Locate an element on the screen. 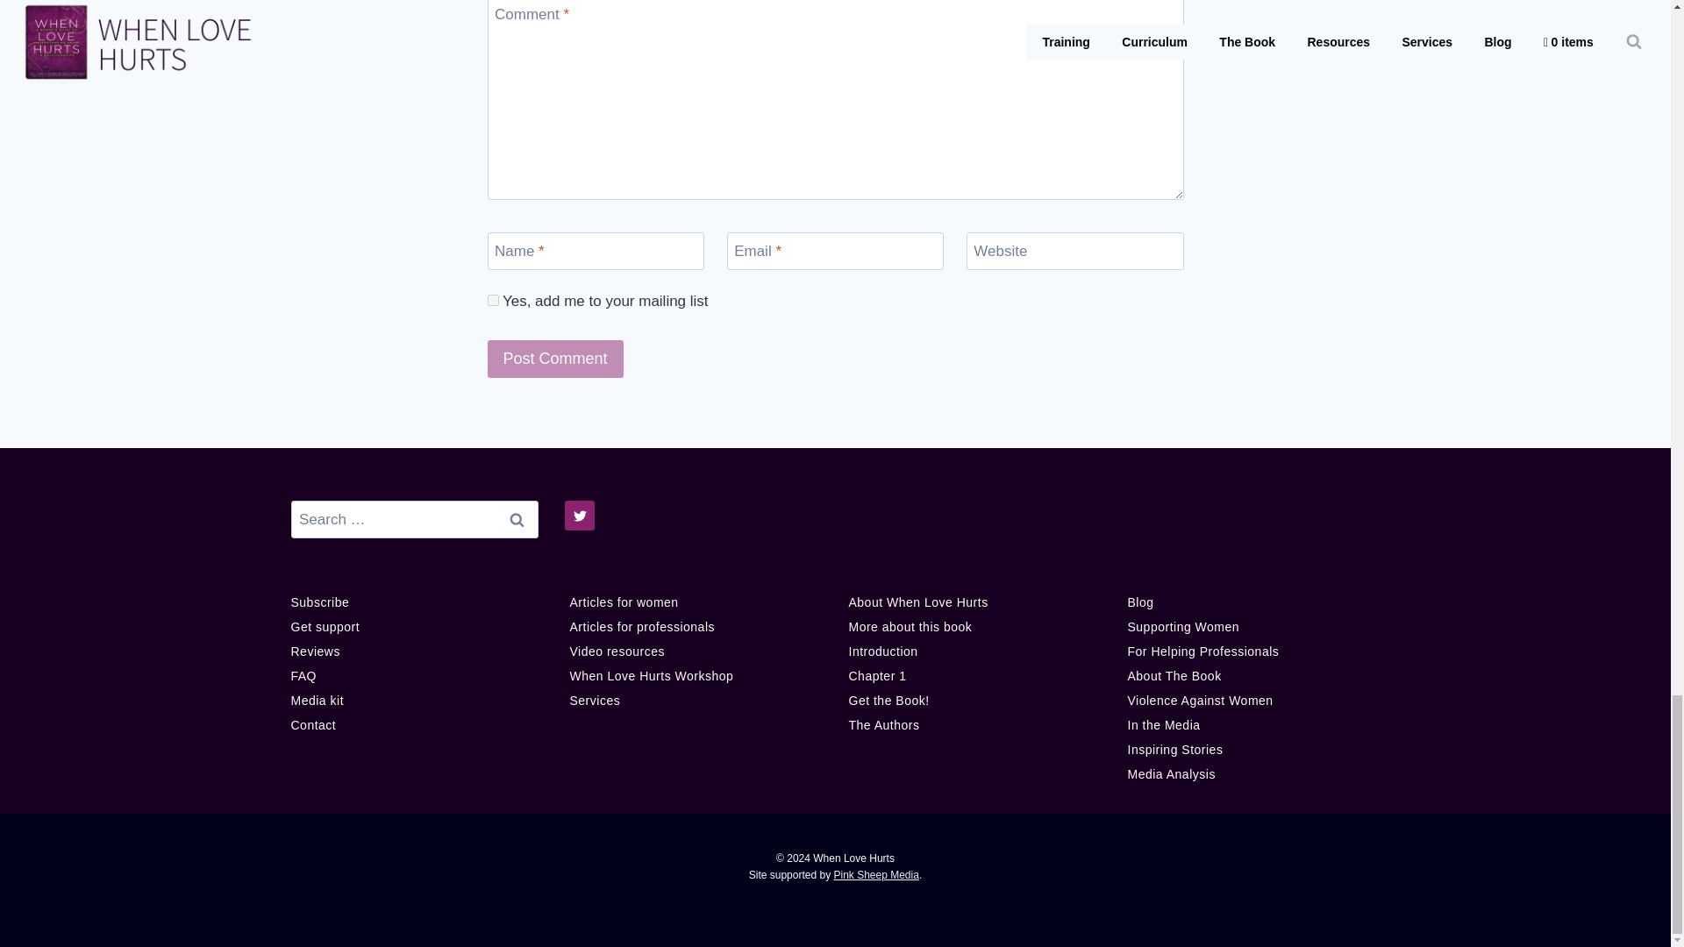  Post Comment is located at coordinates (555, 358).